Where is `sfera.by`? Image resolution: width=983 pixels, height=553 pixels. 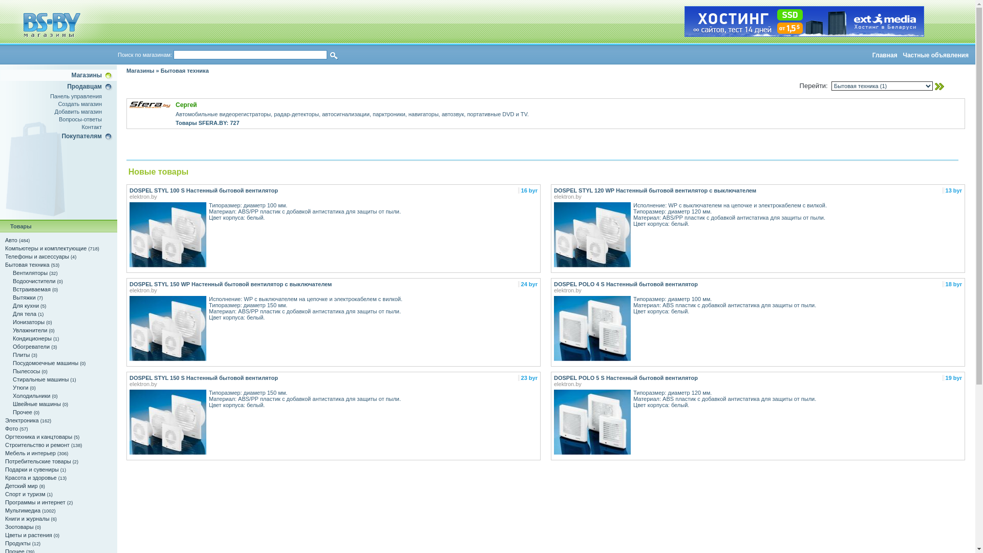 sfera.by is located at coordinates (150, 104).